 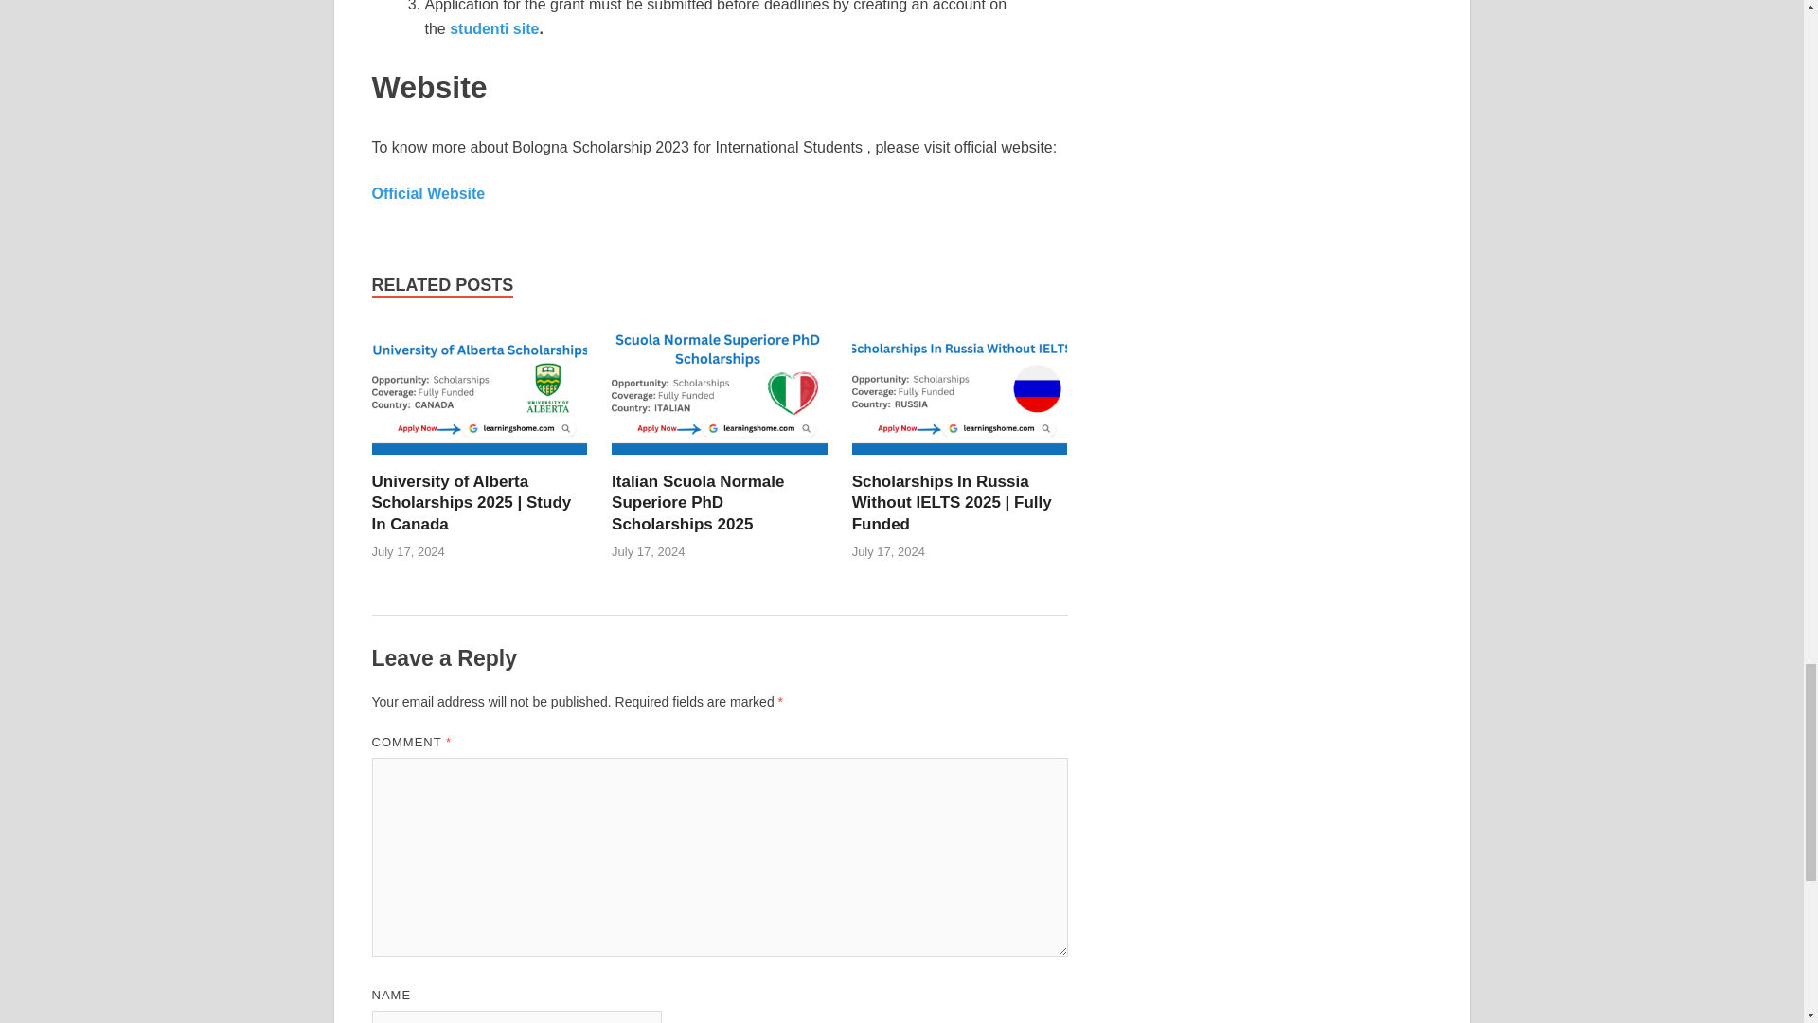 What do you see at coordinates (428, 193) in the screenshot?
I see `Official Website` at bounding box center [428, 193].